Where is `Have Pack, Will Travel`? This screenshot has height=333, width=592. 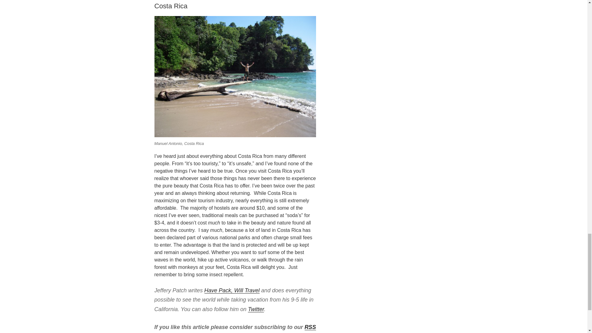
Have Pack, Will Travel is located at coordinates (232, 290).